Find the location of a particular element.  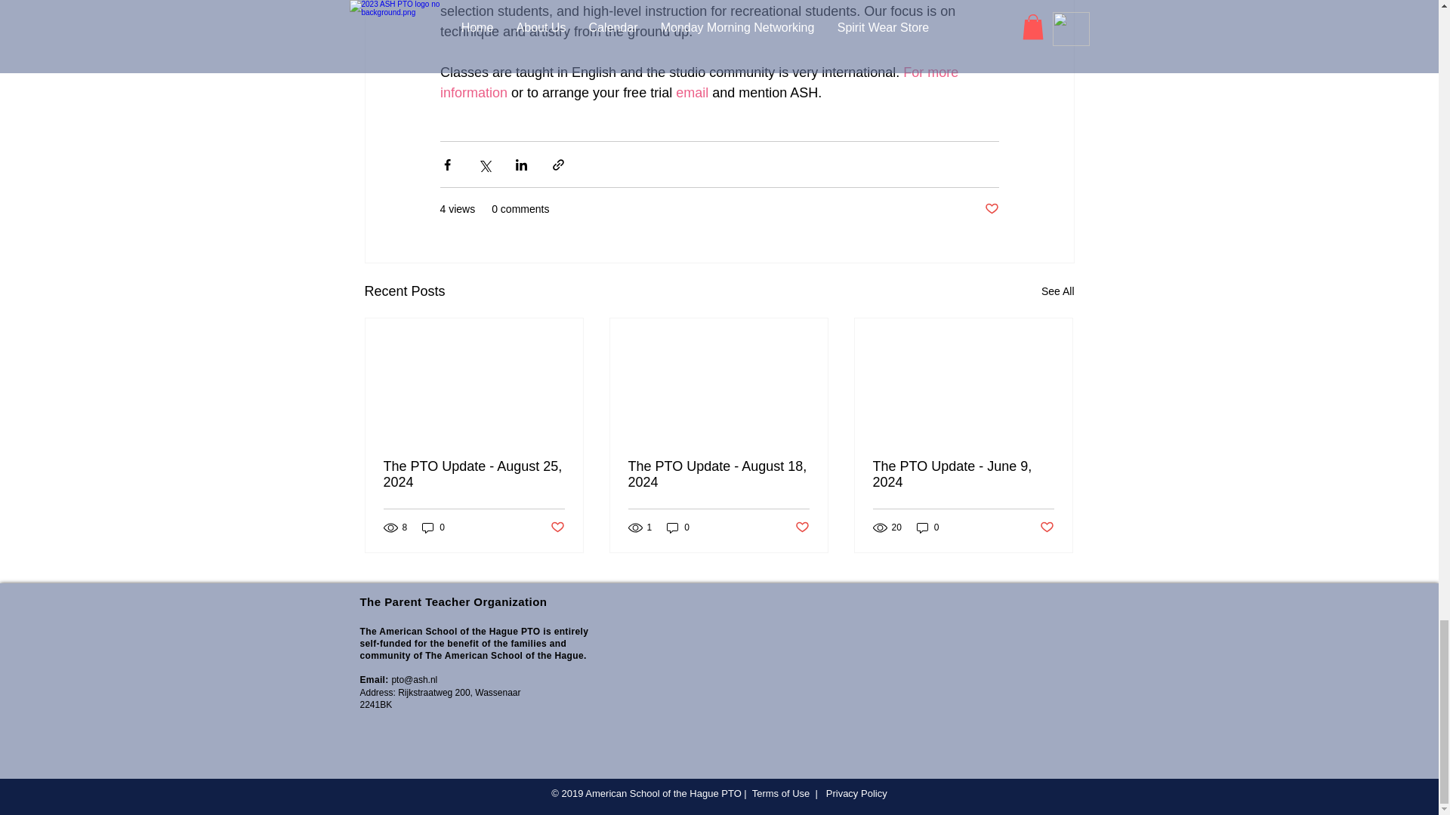

Post not marked as liked is located at coordinates (802, 527).